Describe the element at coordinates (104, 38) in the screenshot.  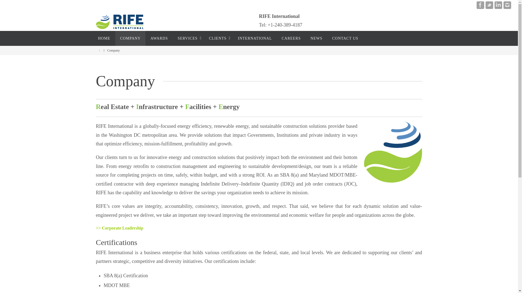
I see `HOME` at that location.